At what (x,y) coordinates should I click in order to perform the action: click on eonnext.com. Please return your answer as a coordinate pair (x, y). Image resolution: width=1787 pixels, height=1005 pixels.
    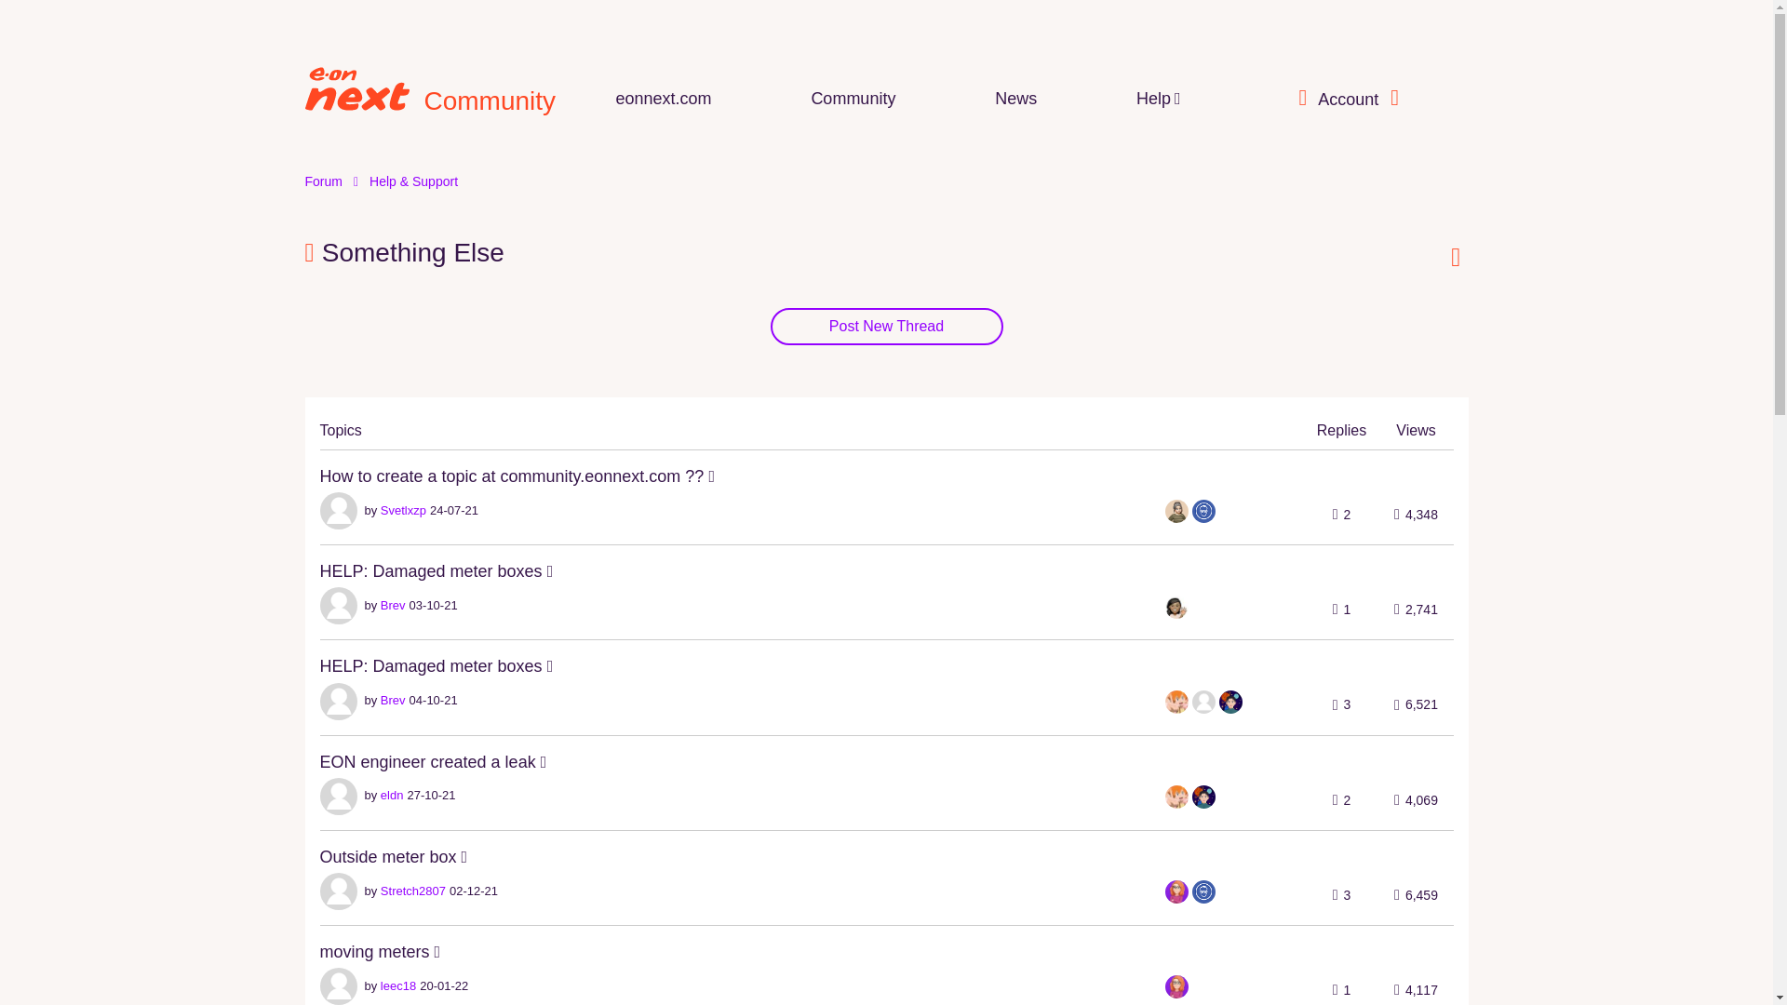
    Looking at the image, I should click on (664, 99).